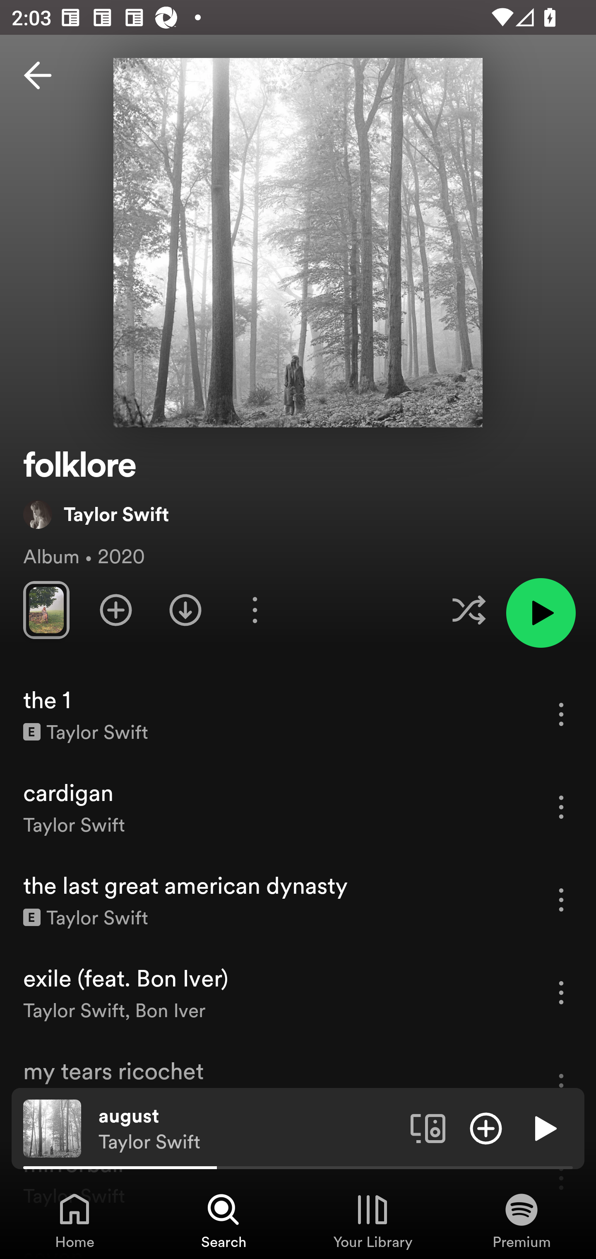 The width and height of the screenshot is (596, 1259). What do you see at coordinates (544, 1128) in the screenshot?
I see `Play` at bounding box center [544, 1128].